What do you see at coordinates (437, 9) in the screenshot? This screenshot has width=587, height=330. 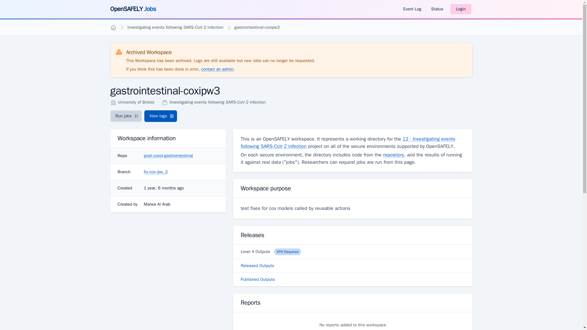 I see `Status` at bounding box center [437, 9].